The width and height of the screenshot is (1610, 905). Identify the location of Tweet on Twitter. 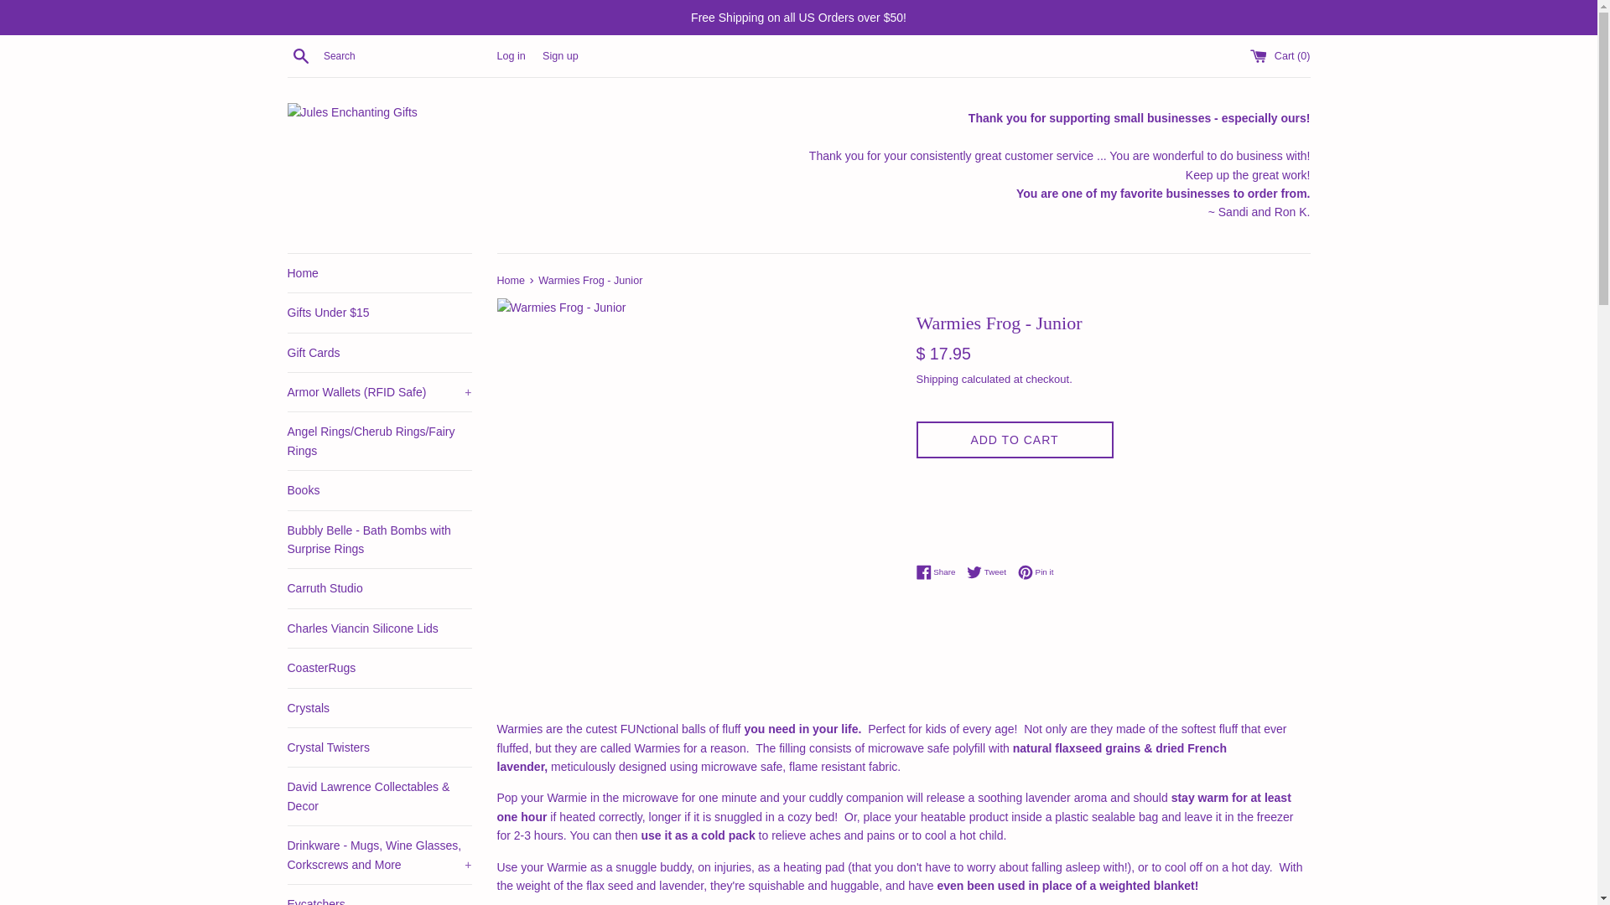
(990, 571).